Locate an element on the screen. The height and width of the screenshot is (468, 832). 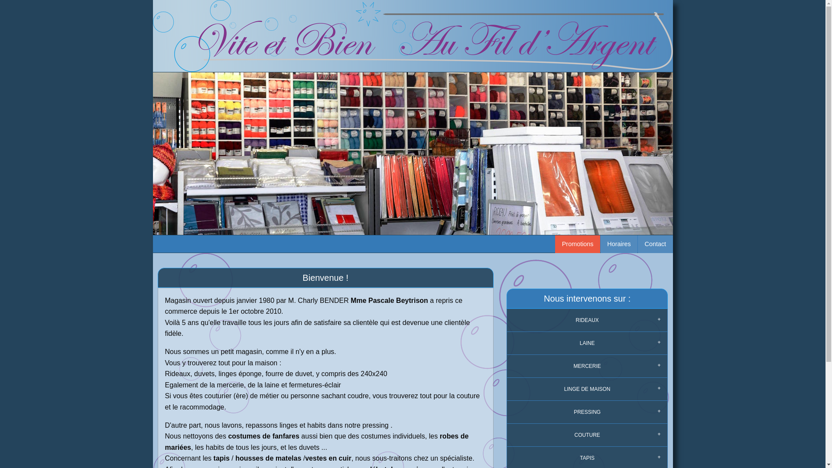
Promotions is located at coordinates (578, 244).